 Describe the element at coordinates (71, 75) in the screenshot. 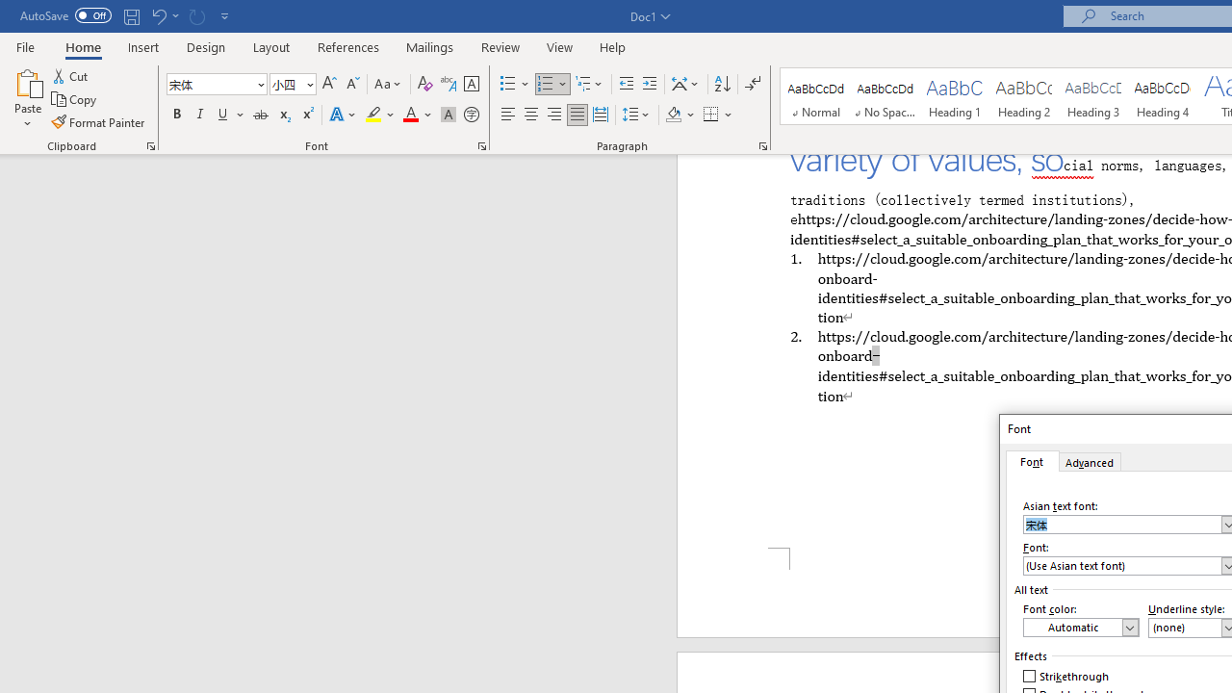

I see `Cut` at that location.